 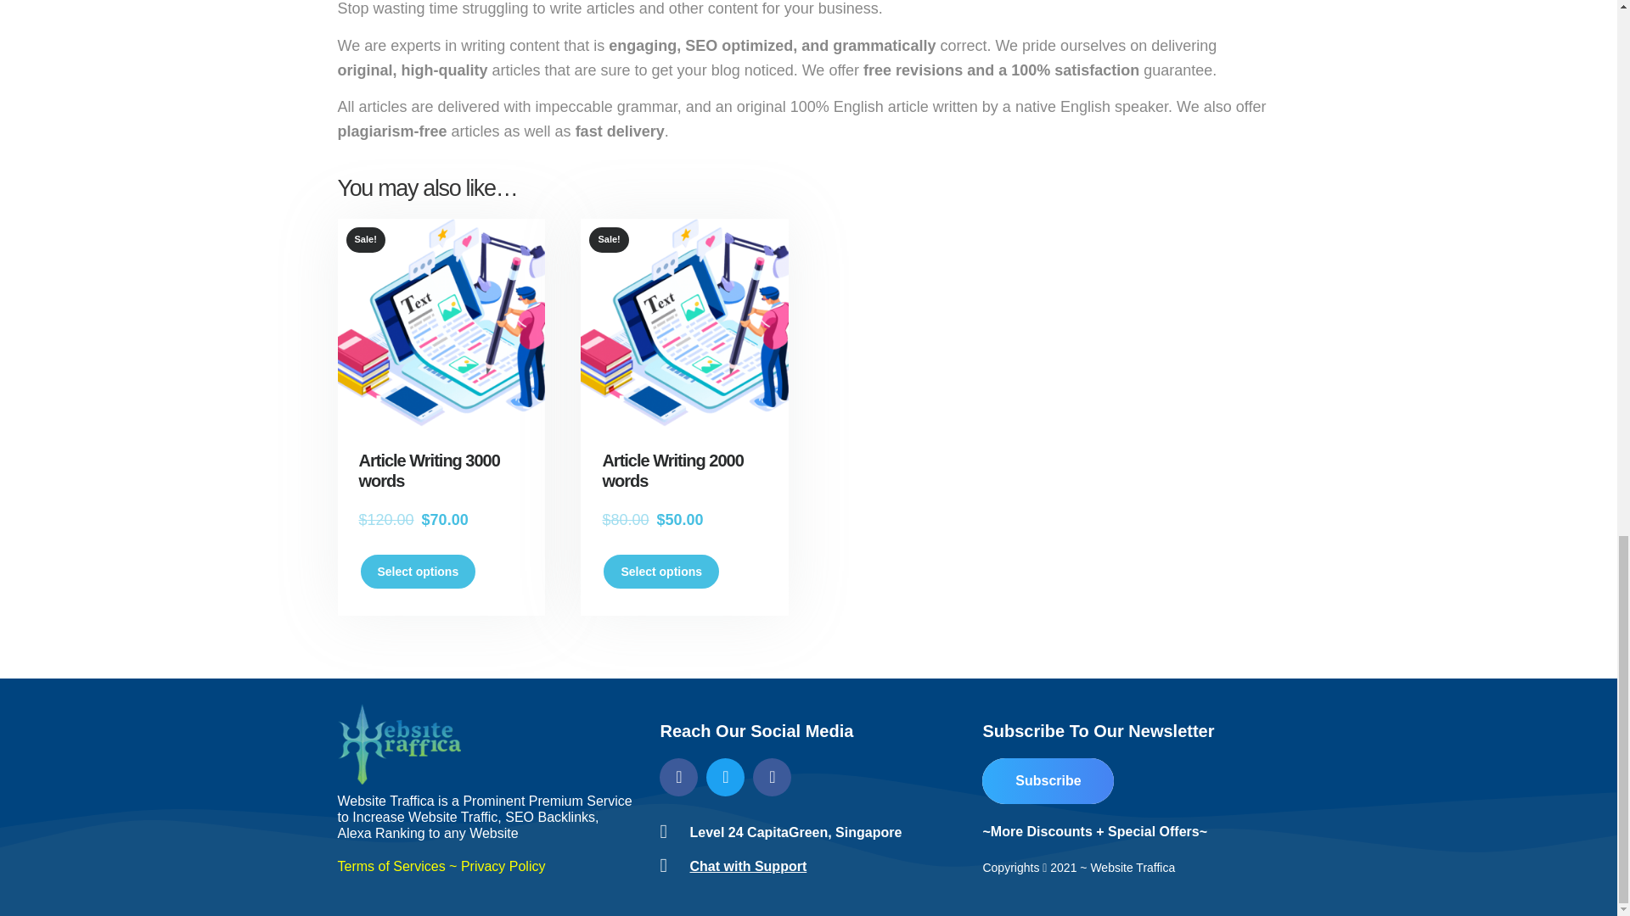 I want to click on Website Traffica Twitter, so click(x=725, y=777).